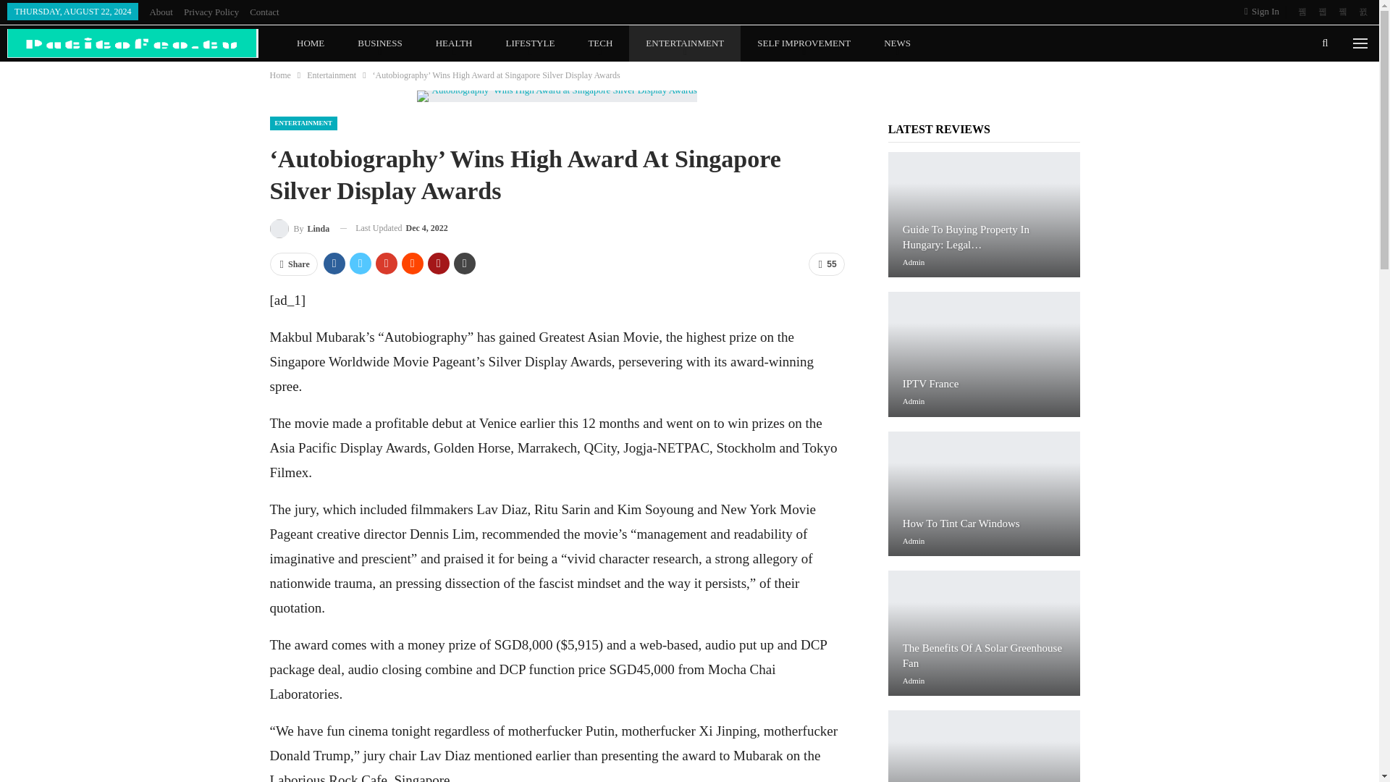 The height and width of the screenshot is (782, 1390). What do you see at coordinates (310, 43) in the screenshot?
I see `HOME` at bounding box center [310, 43].